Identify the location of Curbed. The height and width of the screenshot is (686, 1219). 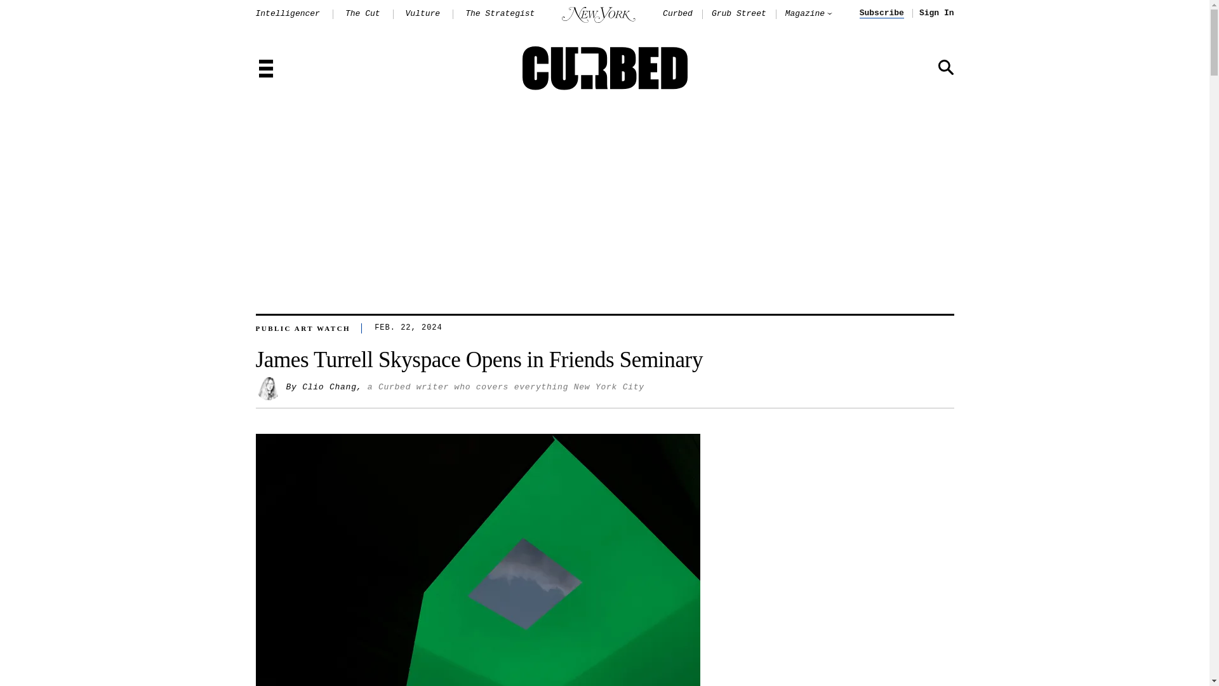
(677, 14).